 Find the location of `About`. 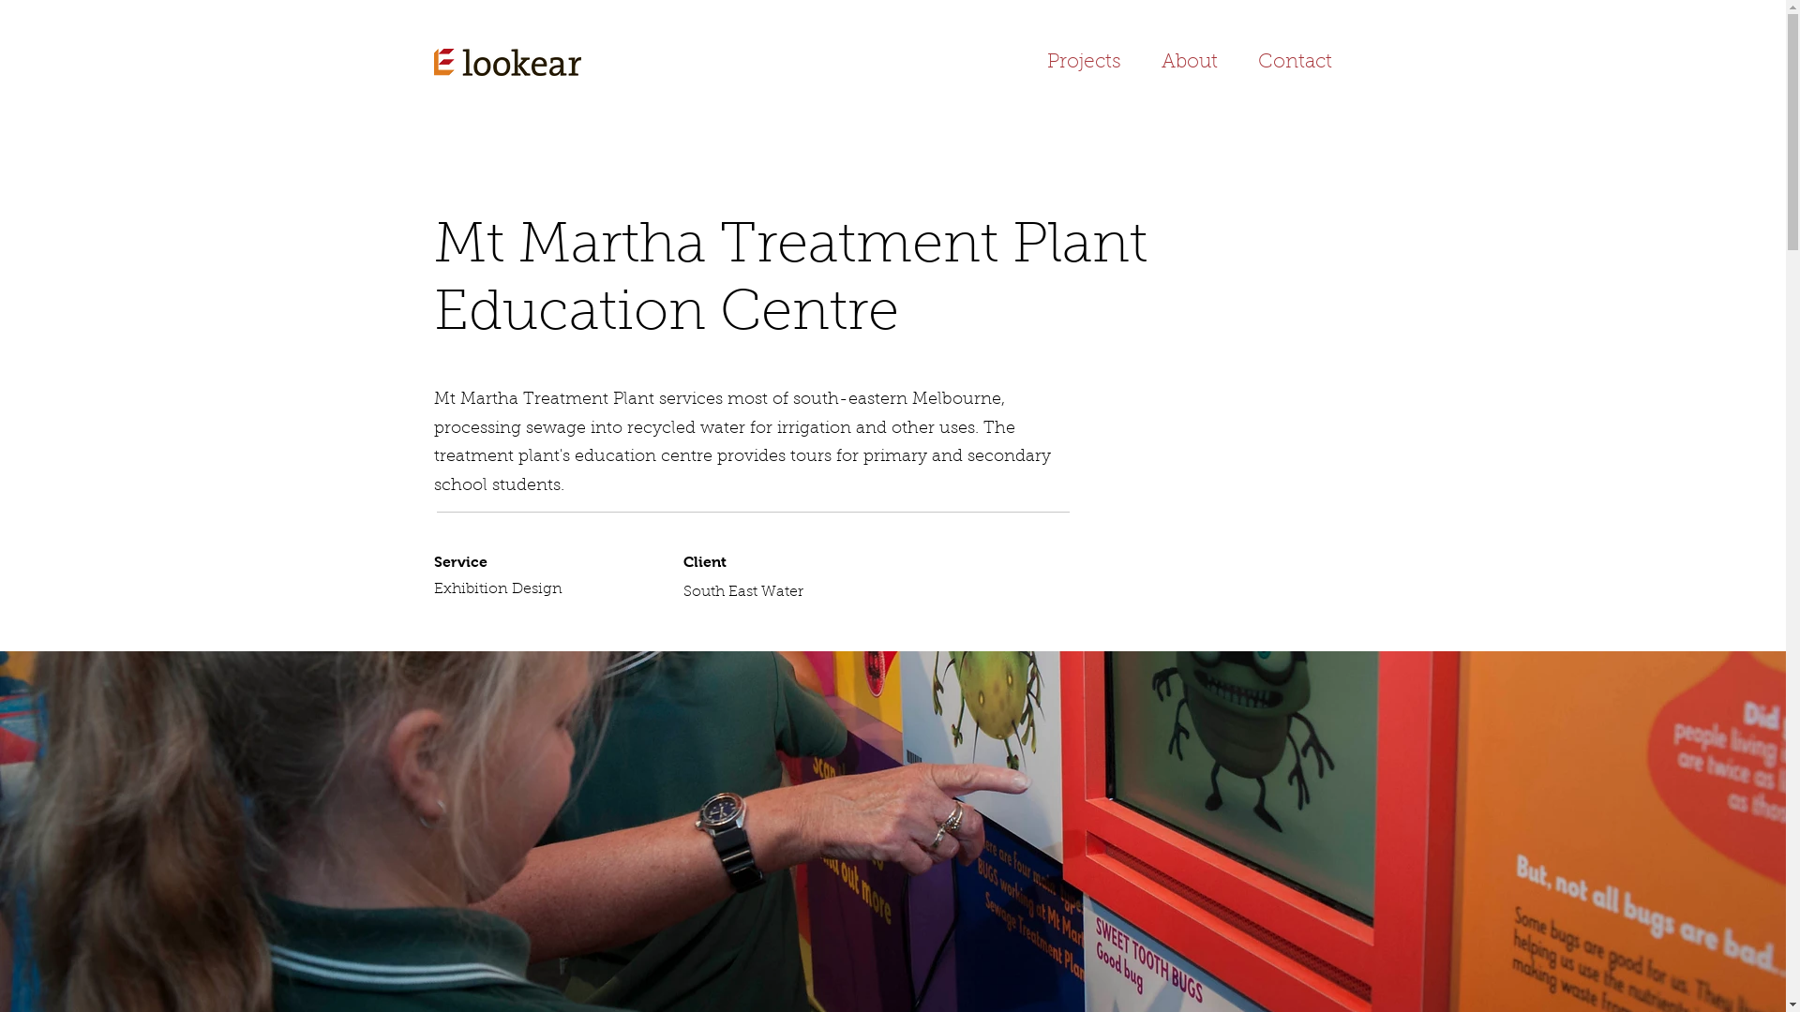

About is located at coordinates (1191, 63).